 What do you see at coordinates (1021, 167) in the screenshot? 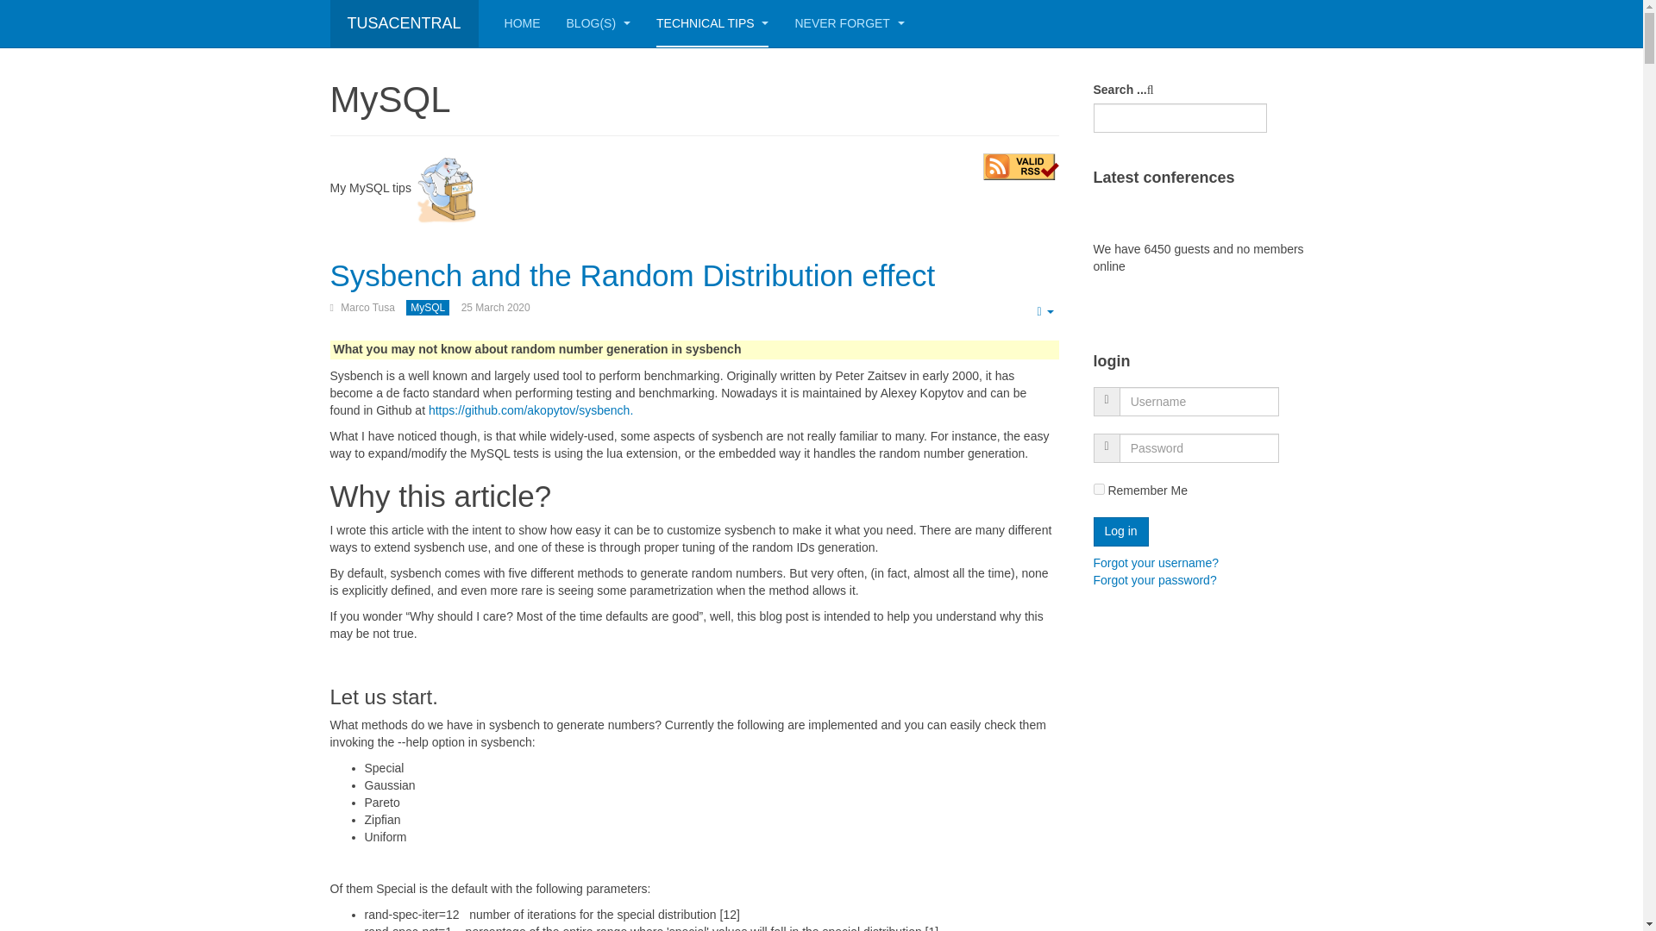
I see `Validate my RSS feed` at bounding box center [1021, 167].